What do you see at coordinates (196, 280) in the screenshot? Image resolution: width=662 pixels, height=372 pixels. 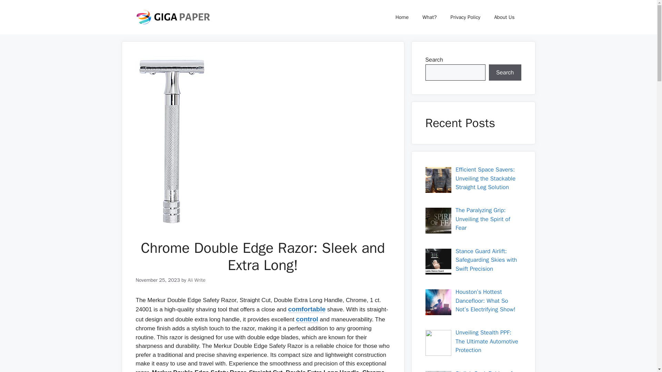 I see `View all posts by Ali Write` at bounding box center [196, 280].